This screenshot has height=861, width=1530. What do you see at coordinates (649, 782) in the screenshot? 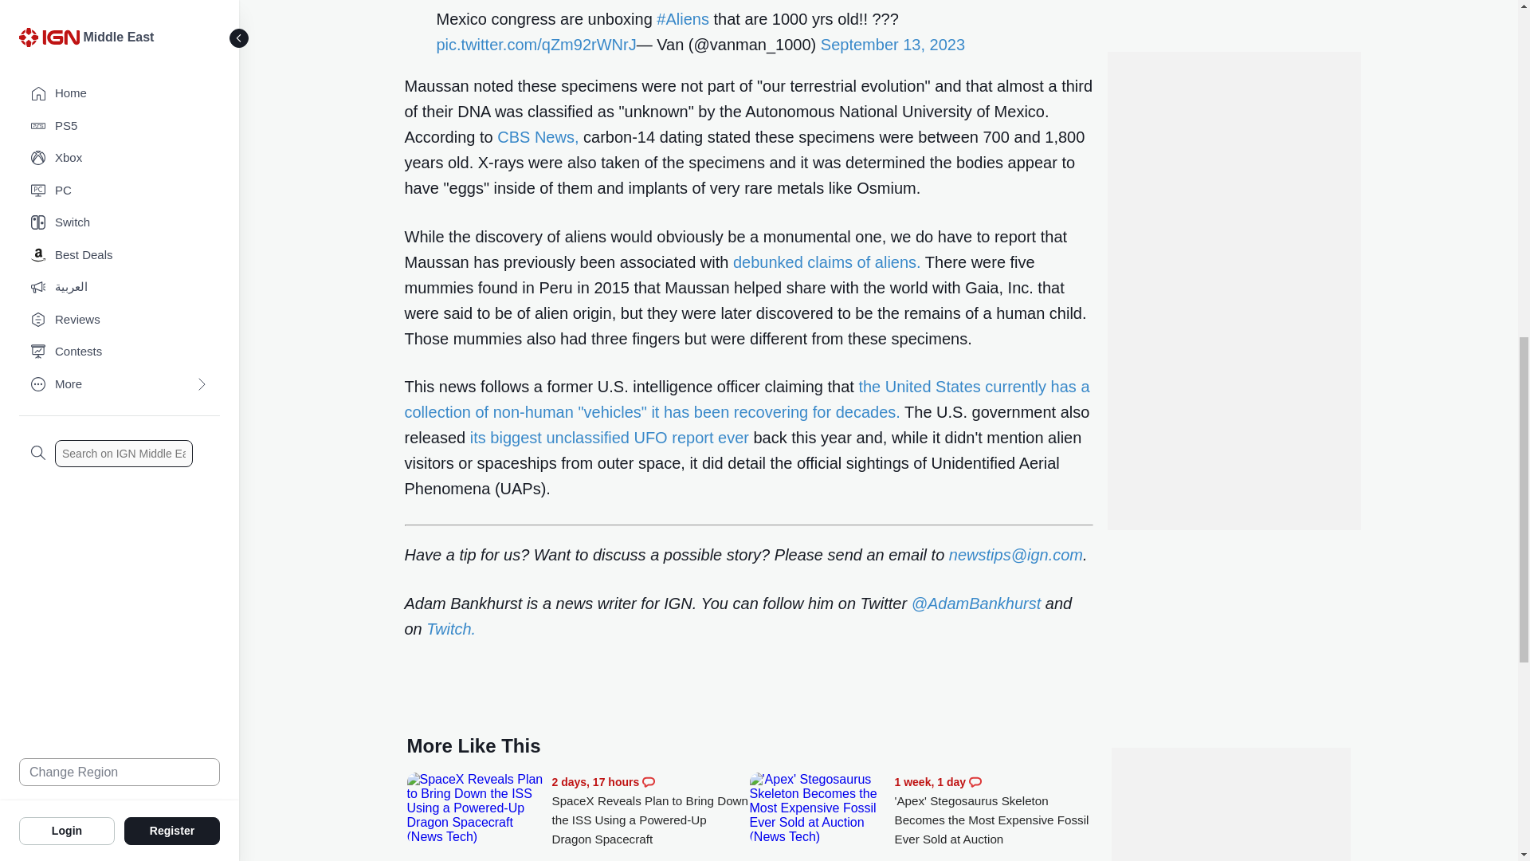
I see `Comments` at bounding box center [649, 782].